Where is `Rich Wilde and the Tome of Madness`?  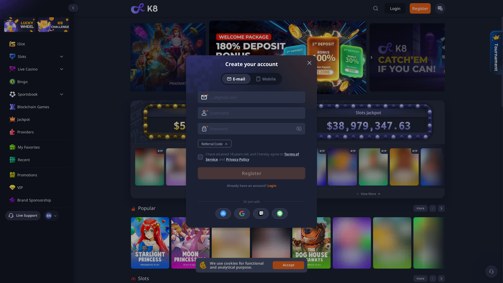 Rich Wilde and the Tome of Madness is located at coordinates (271, 243).